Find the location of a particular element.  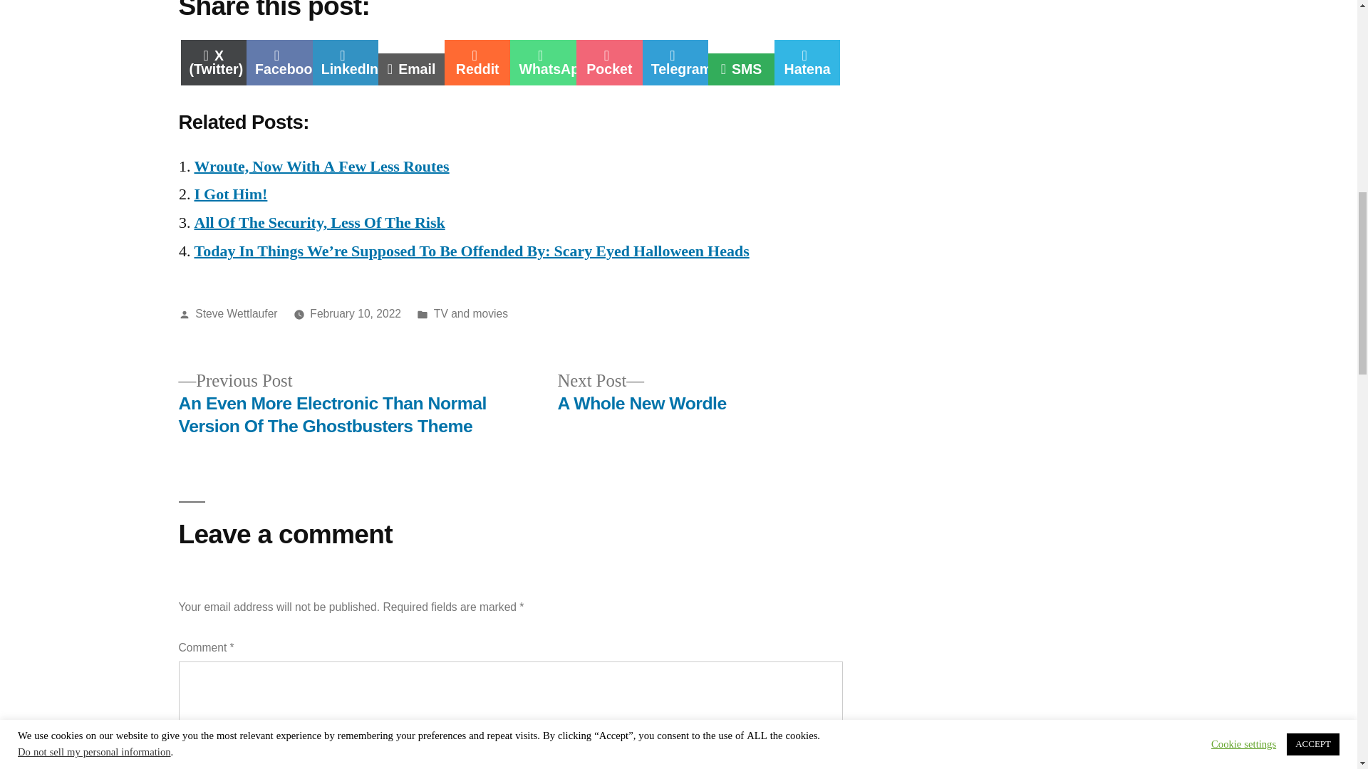

February 10, 2022 is located at coordinates (230, 194).